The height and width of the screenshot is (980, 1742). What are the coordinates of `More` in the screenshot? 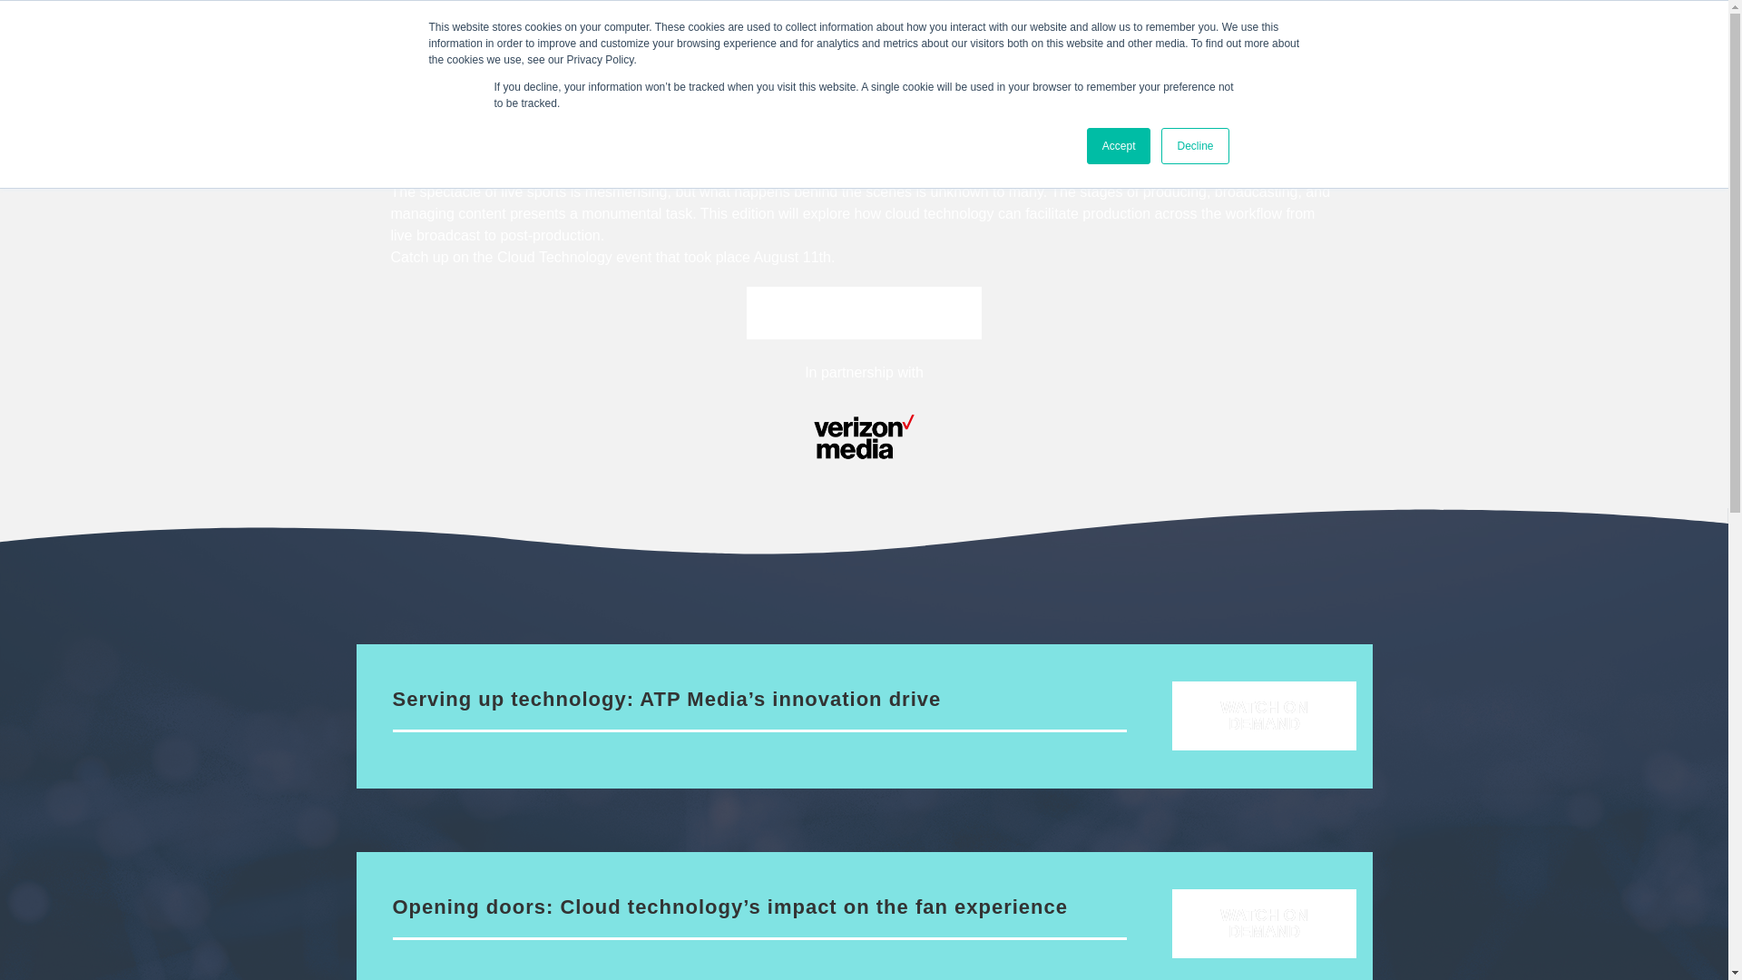 It's located at (965, 39).